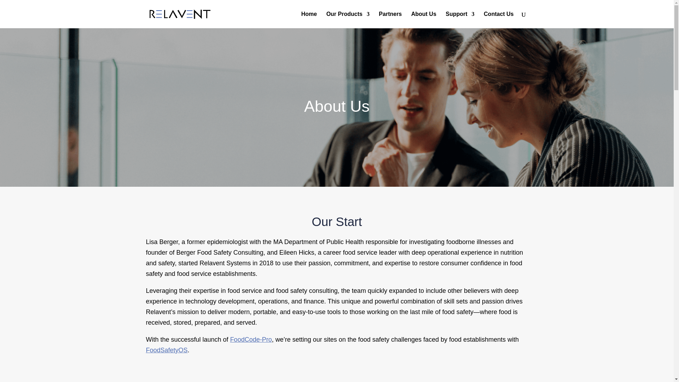  What do you see at coordinates (348, 20) in the screenshot?
I see `Our Products` at bounding box center [348, 20].